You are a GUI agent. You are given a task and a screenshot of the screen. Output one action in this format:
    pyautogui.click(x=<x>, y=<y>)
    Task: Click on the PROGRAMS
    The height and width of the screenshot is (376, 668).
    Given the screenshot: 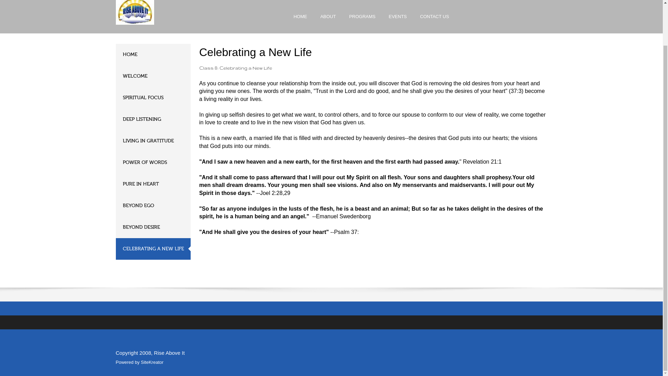 What is the action you would take?
    pyautogui.click(x=362, y=22)
    